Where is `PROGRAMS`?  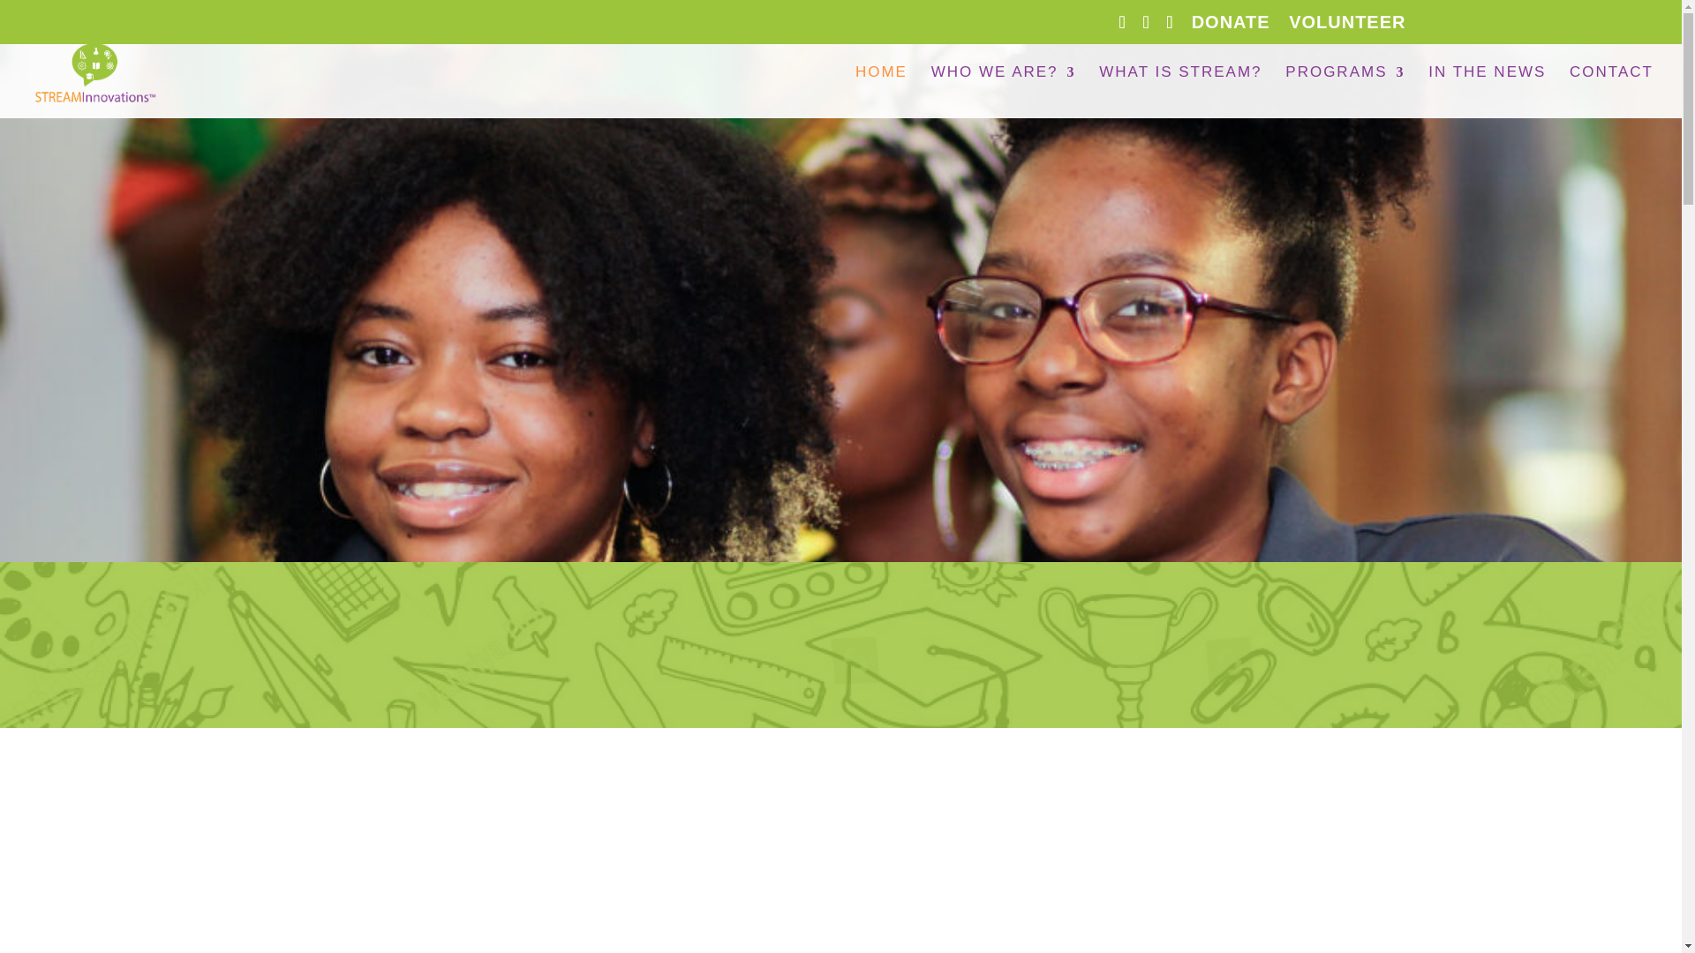
PROGRAMS is located at coordinates (1345, 92).